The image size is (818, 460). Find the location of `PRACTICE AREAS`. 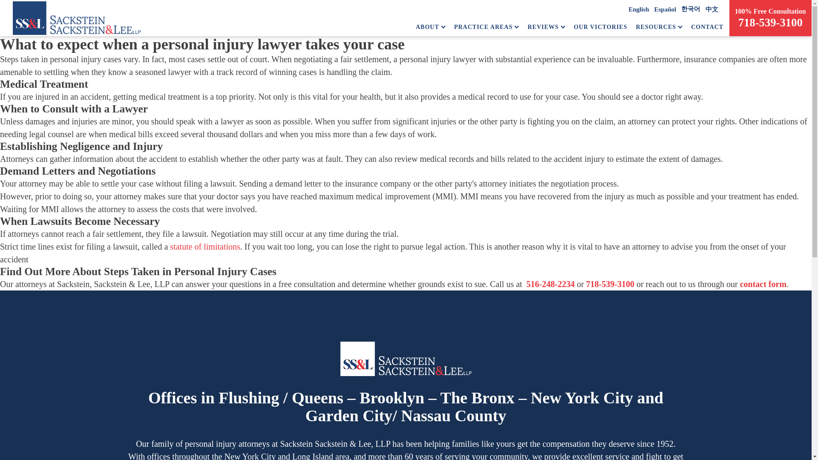

PRACTICE AREAS is located at coordinates (487, 27).